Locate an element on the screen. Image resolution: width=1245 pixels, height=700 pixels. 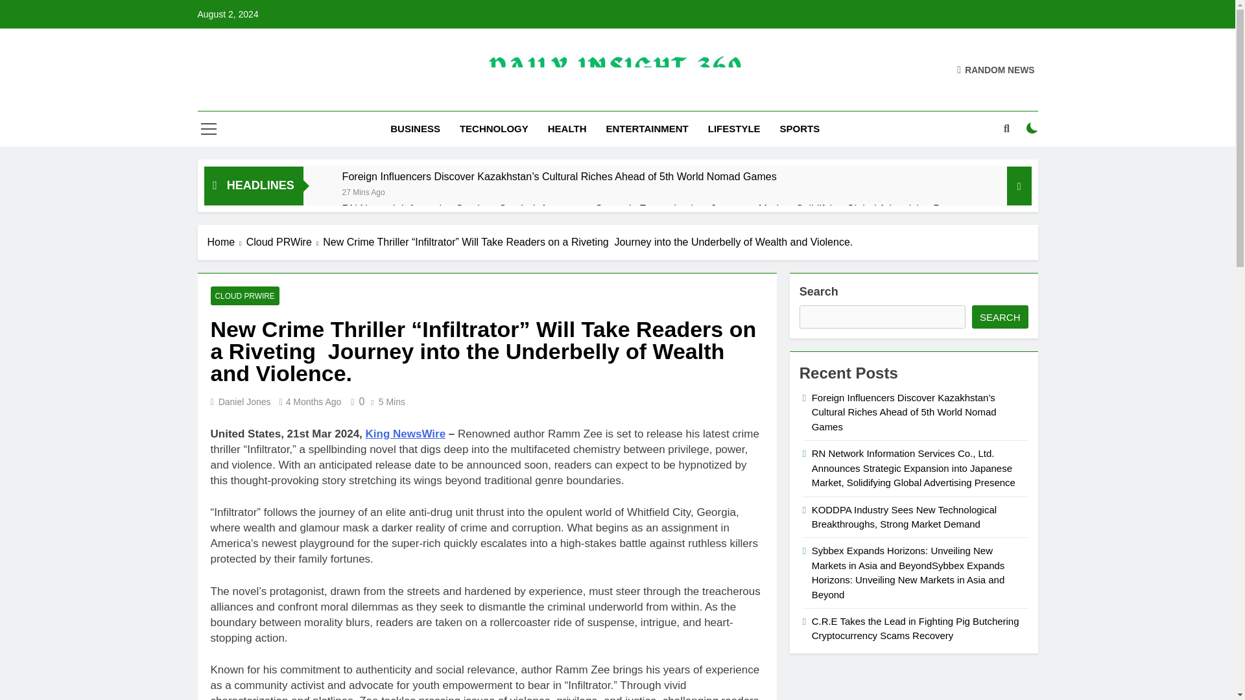
4 Months Ago is located at coordinates (314, 402).